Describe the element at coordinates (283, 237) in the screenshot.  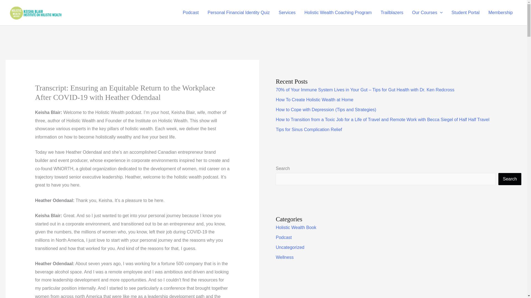
I see `Podcast` at that location.